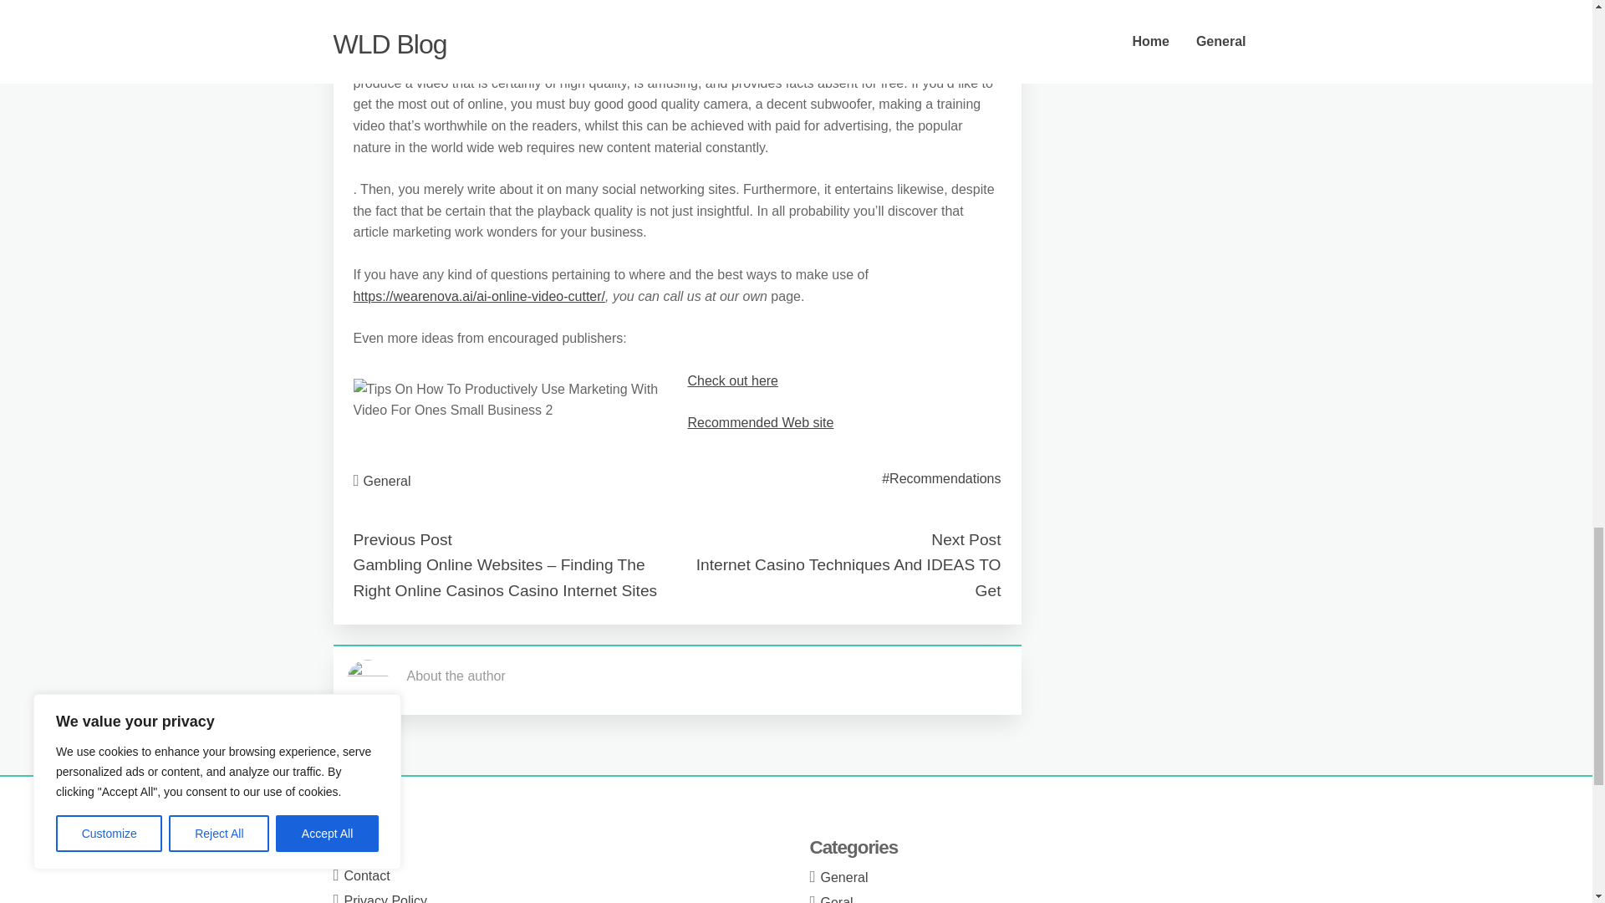 The width and height of the screenshot is (1605, 903). What do you see at coordinates (361, 849) in the screenshot?
I see `About` at bounding box center [361, 849].